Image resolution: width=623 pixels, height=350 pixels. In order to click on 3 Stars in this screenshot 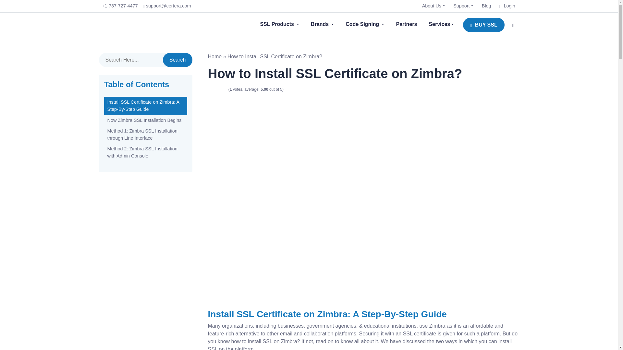, I will do `click(217, 89)`.